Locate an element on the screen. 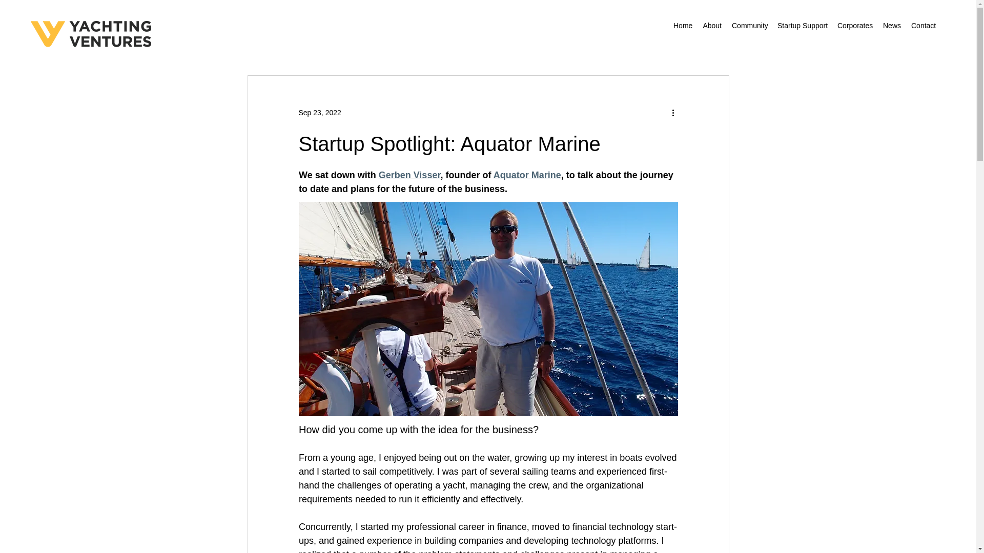 The image size is (984, 553). Community is located at coordinates (749, 25).